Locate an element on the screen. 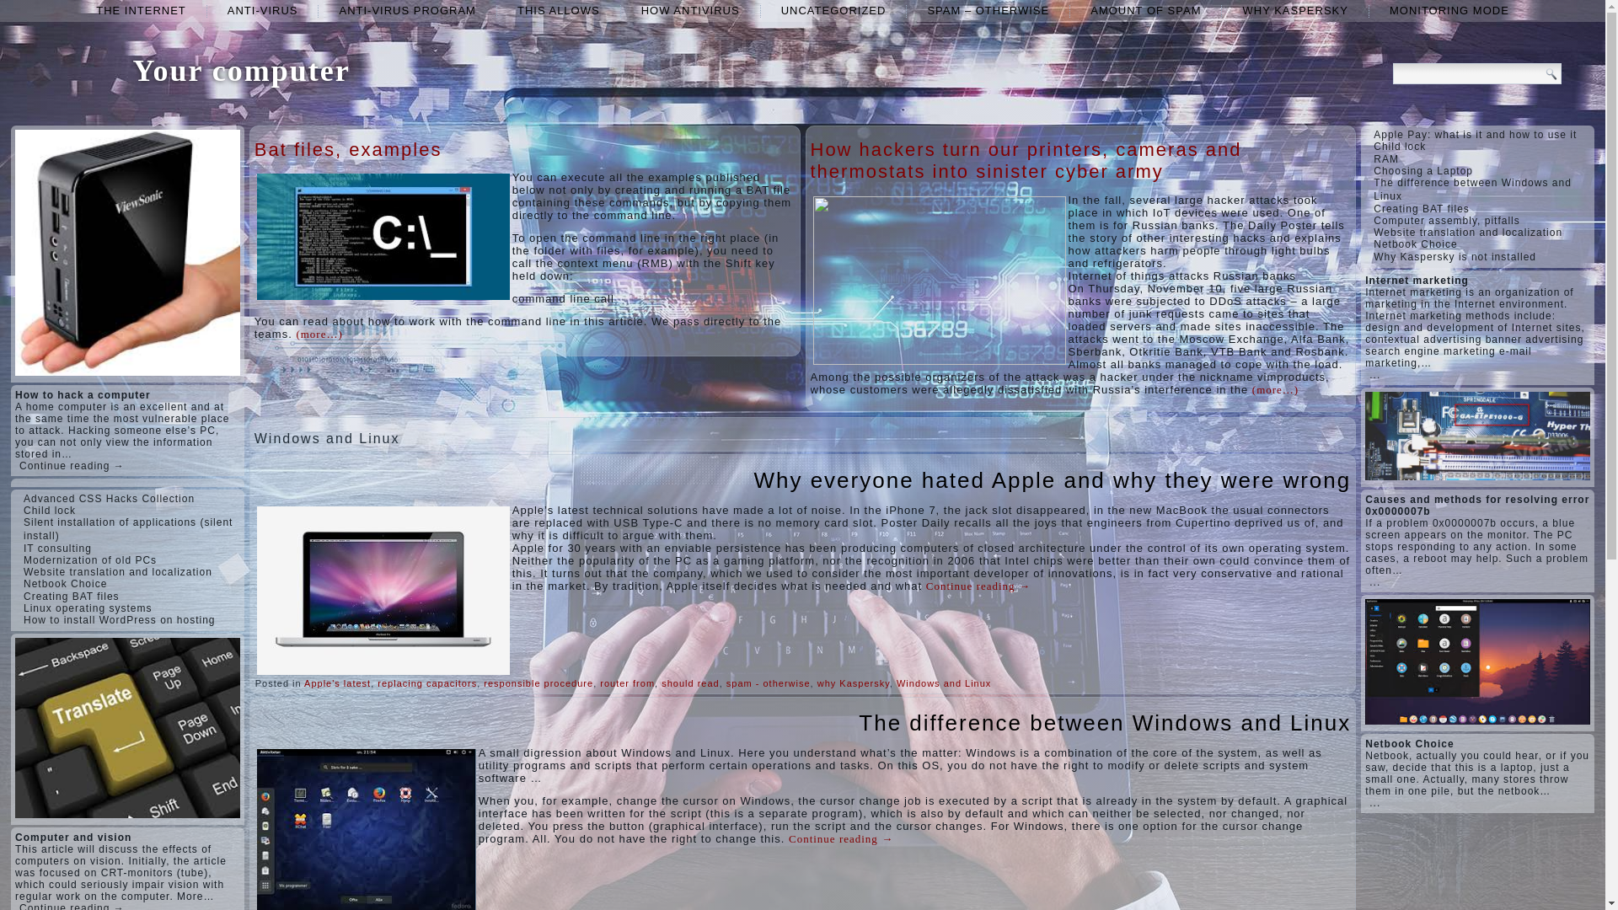 The height and width of the screenshot is (910, 1618). Child lock is located at coordinates (50, 511).